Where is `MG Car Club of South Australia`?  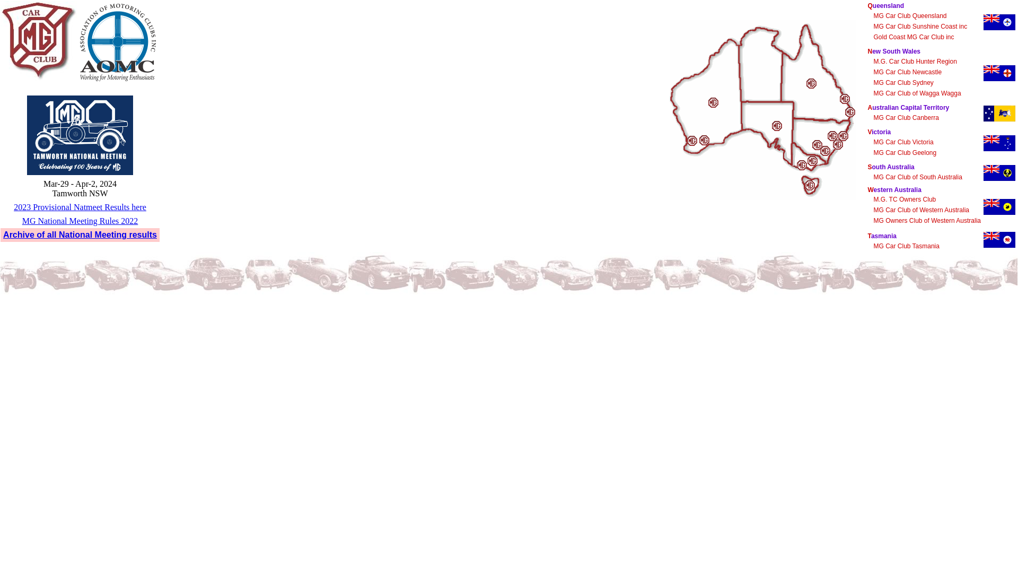
MG Car Club of South Australia is located at coordinates (777, 126).